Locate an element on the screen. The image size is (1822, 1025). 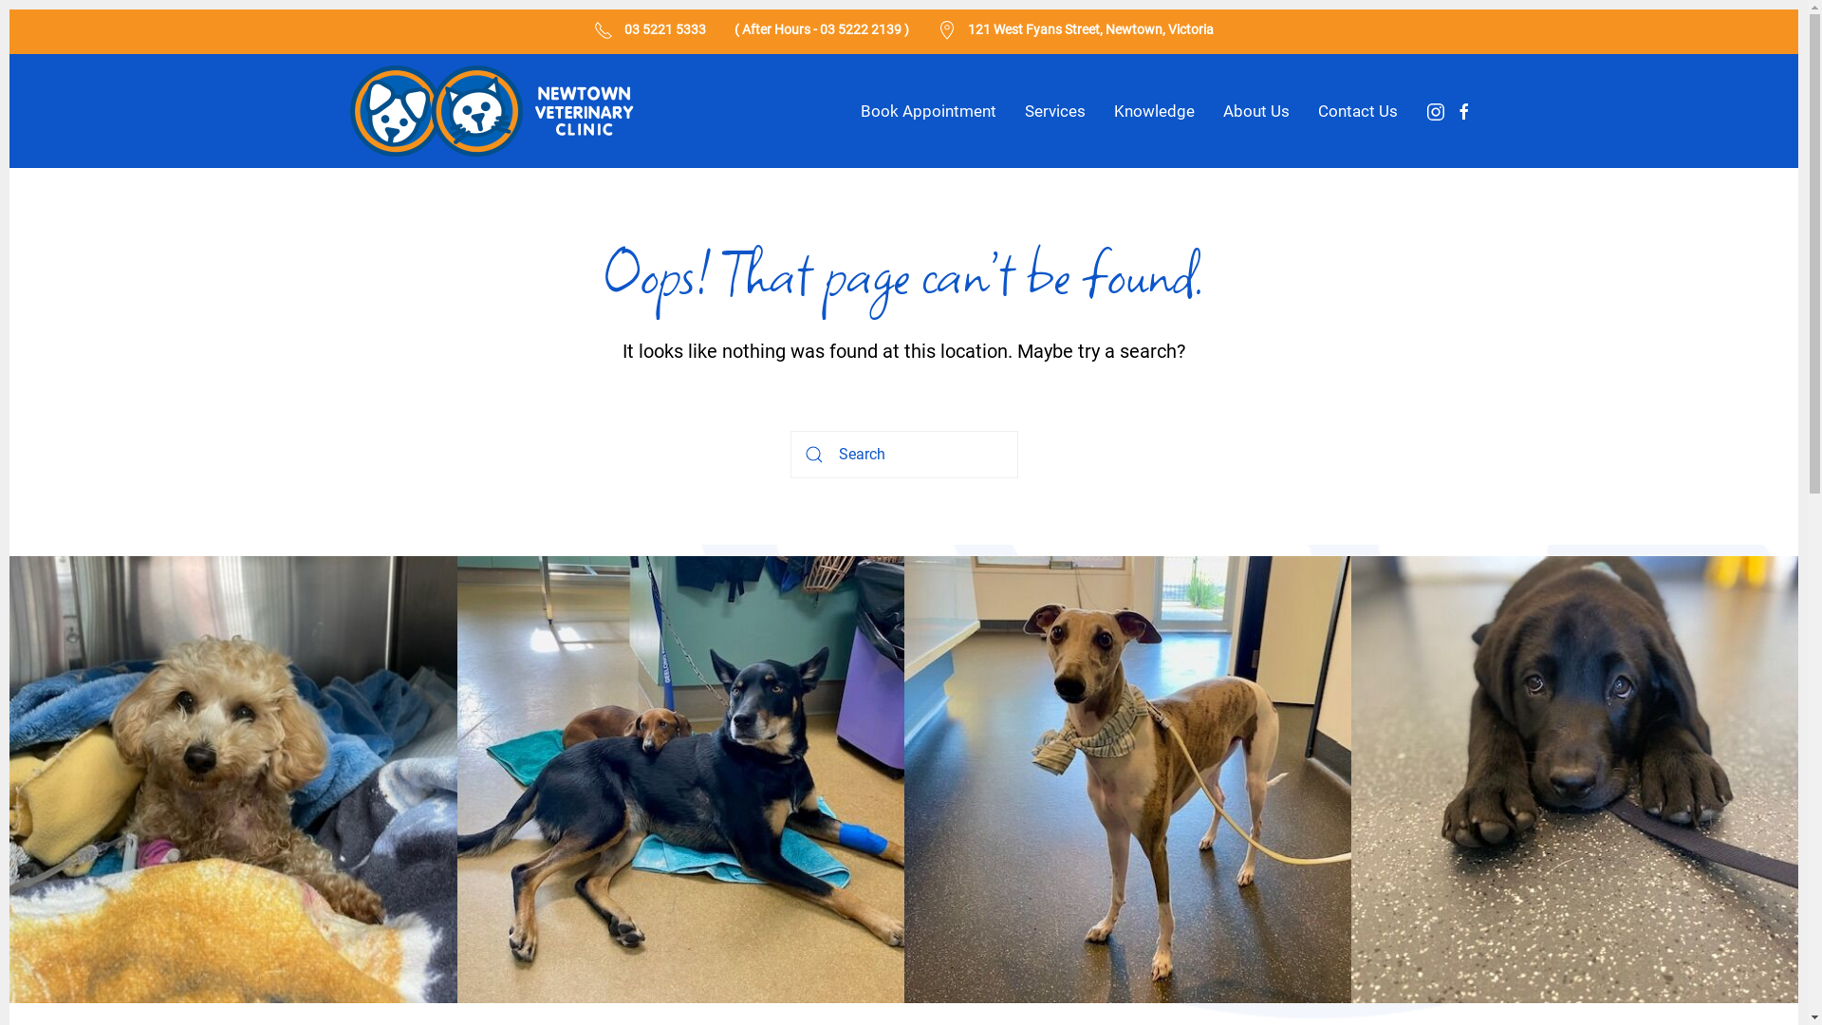
Book Appointment is located at coordinates (928, 111).